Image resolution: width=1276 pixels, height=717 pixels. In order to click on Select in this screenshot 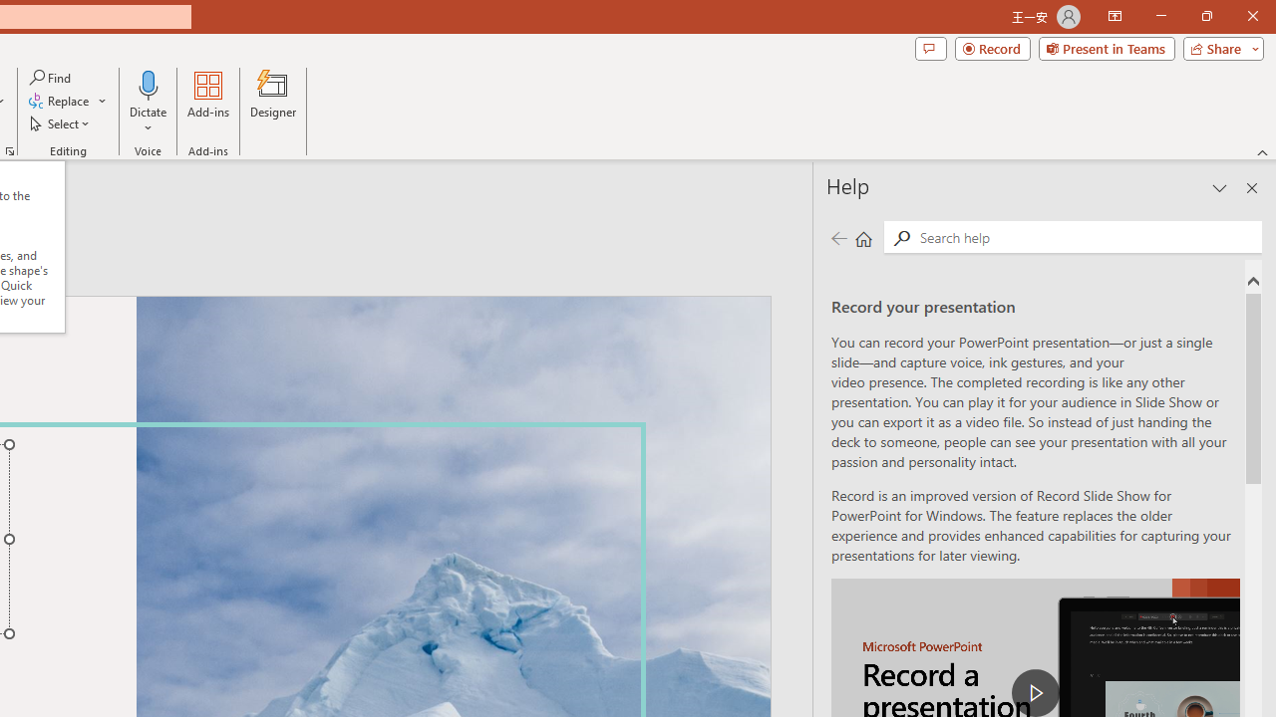, I will do `click(61, 123)`.